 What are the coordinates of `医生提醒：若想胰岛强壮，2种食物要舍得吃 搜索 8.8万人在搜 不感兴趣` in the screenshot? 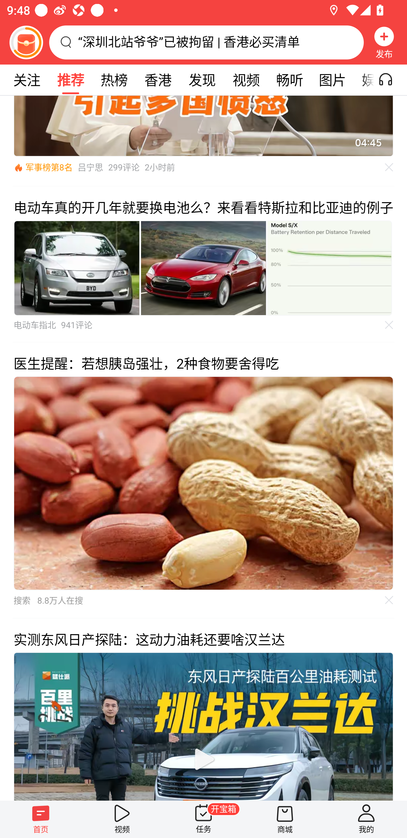 It's located at (203, 480).